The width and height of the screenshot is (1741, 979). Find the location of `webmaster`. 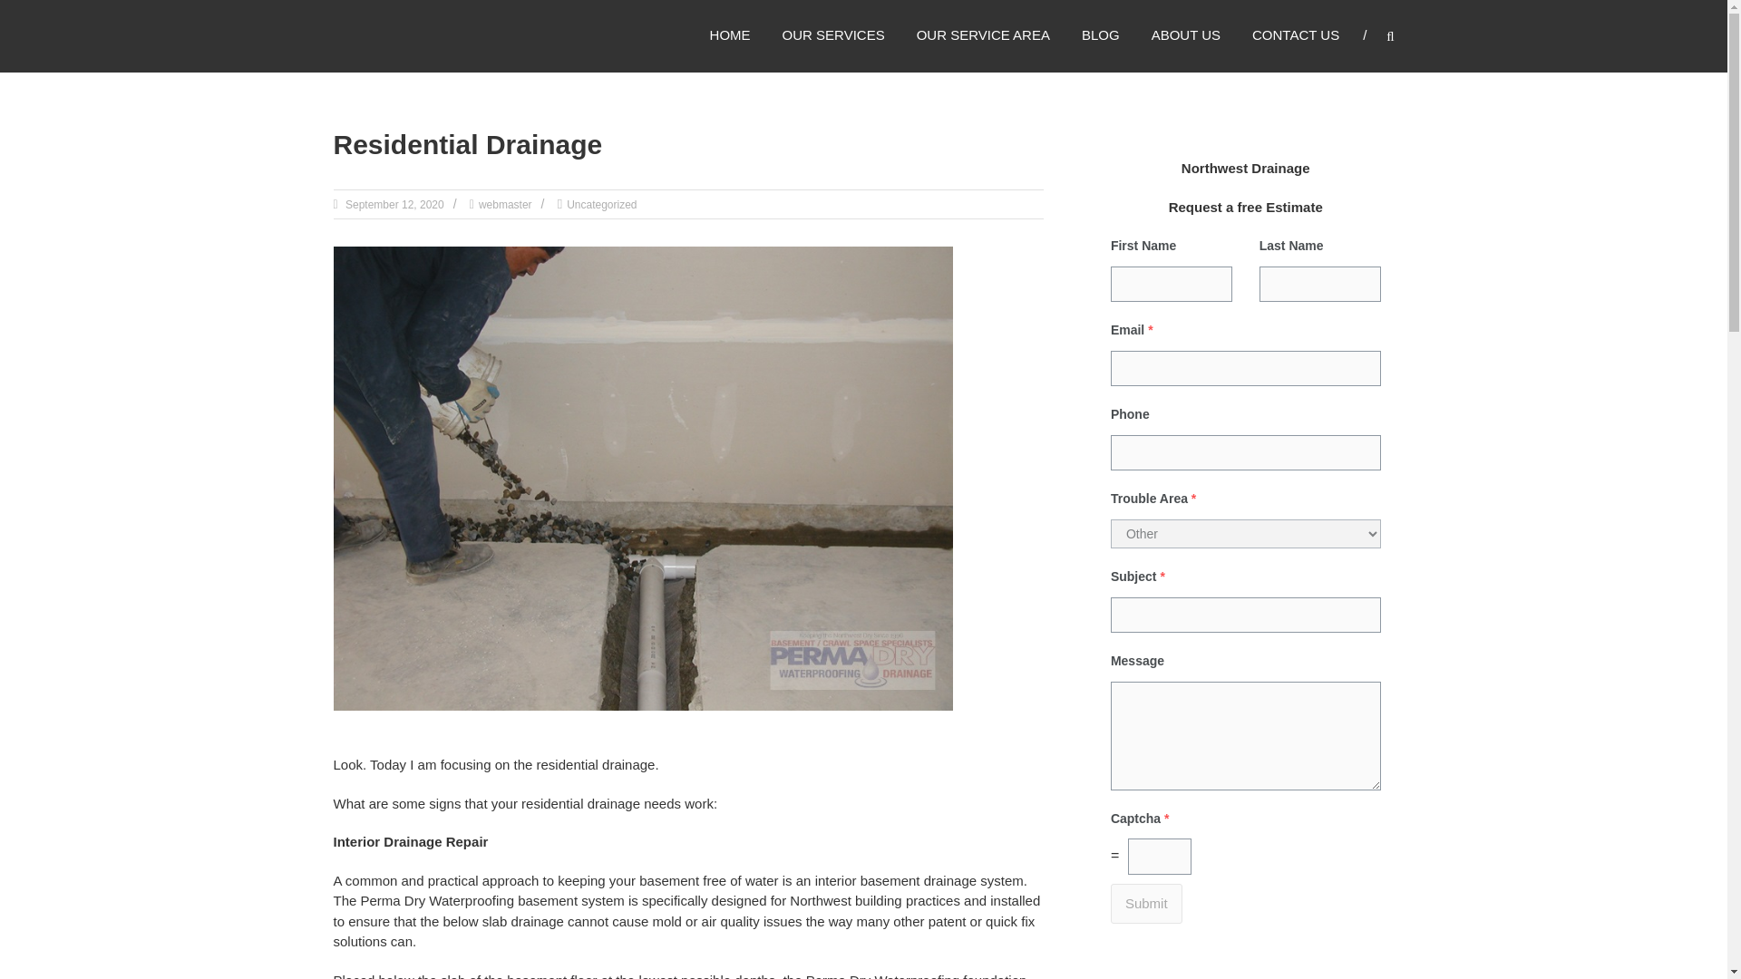

webmaster is located at coordinates (506, 205).